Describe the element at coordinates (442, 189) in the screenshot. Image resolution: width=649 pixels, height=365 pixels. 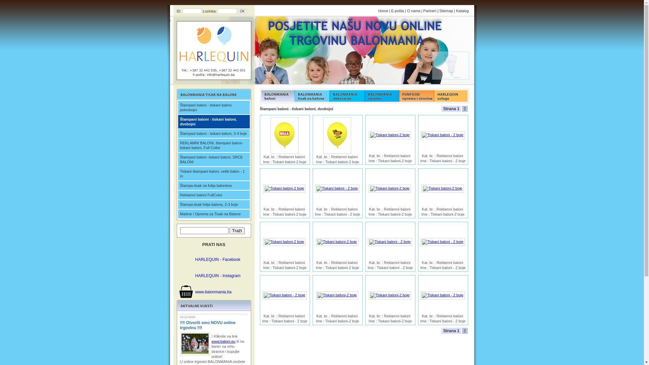
I see `Tiskani baloni-2 boje` at that location.